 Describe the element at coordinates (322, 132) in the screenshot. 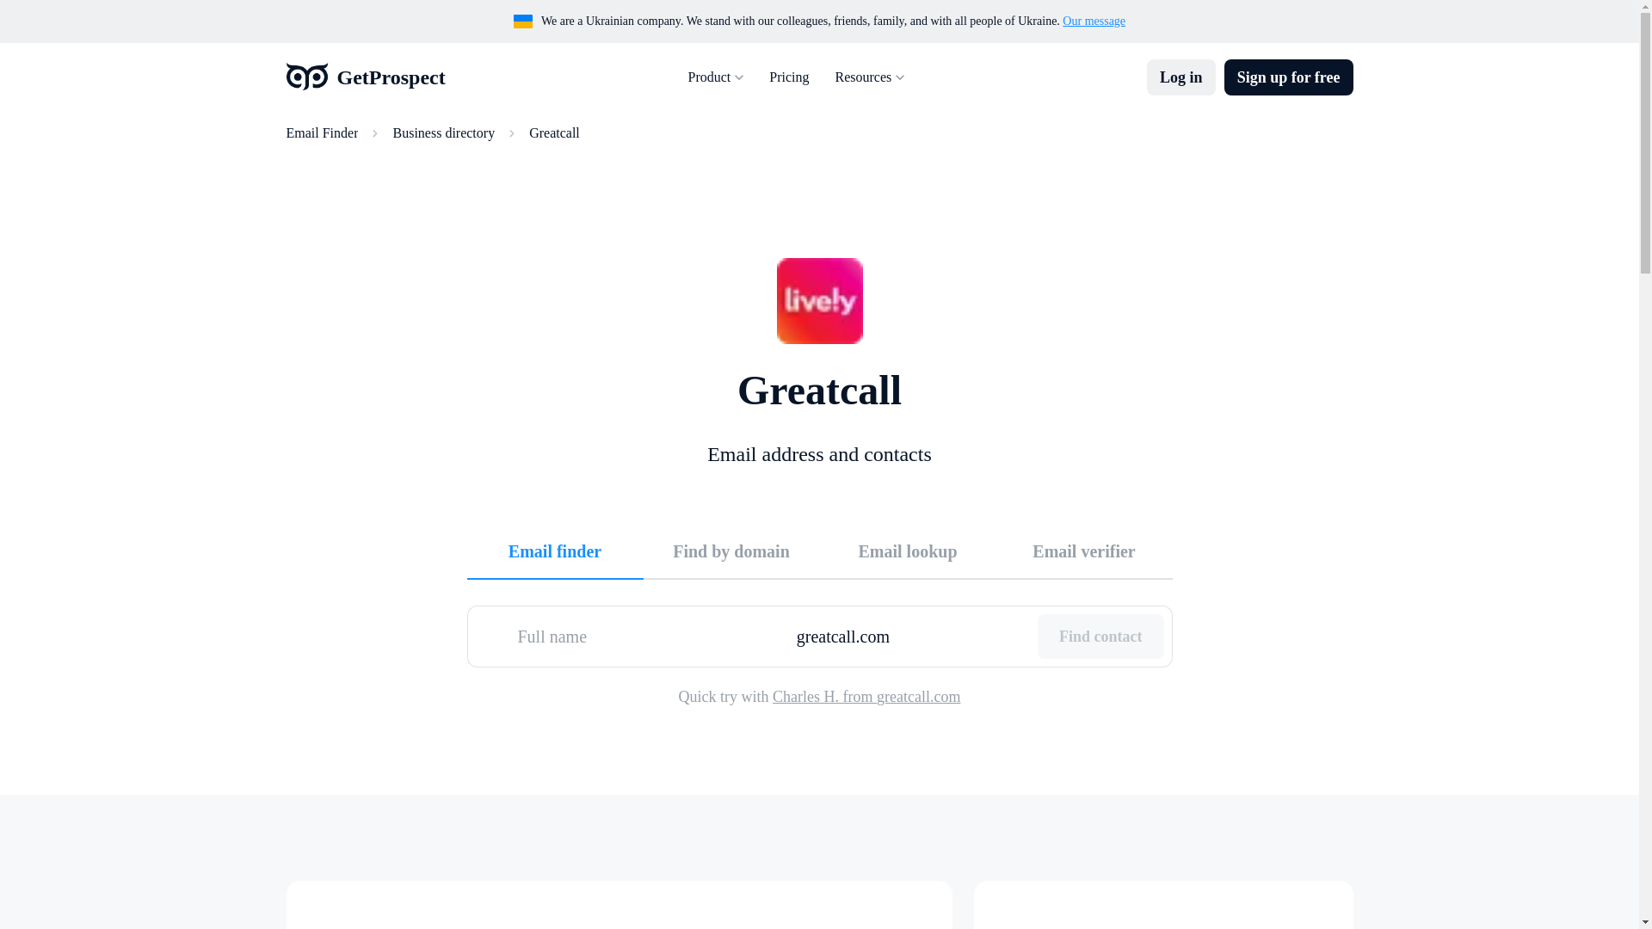

I see `Email Finder` at that location.